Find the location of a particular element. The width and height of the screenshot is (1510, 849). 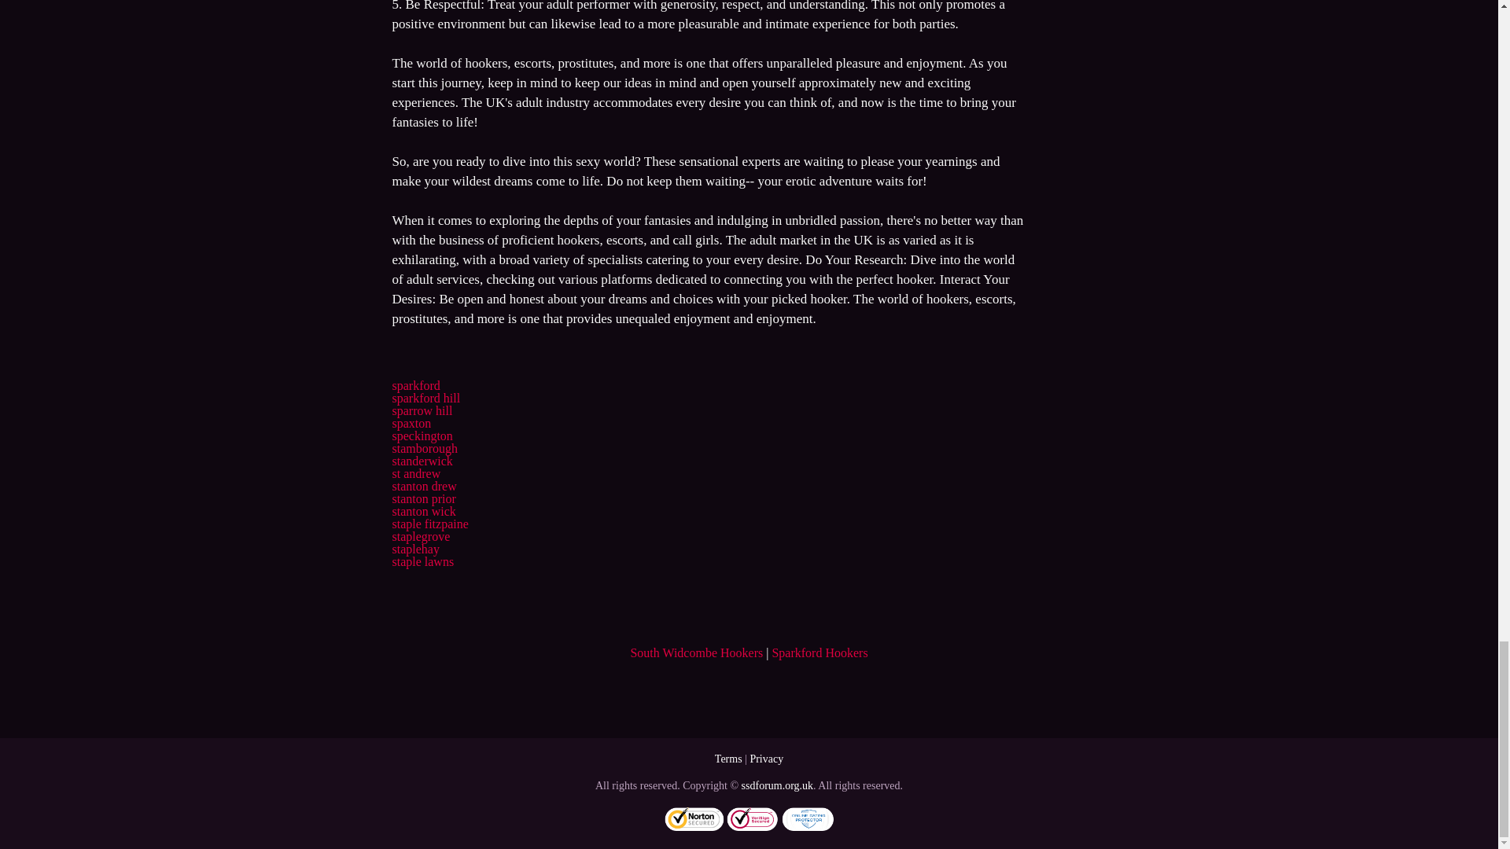

staple fitzpaine is located at coordinates (429, 524).